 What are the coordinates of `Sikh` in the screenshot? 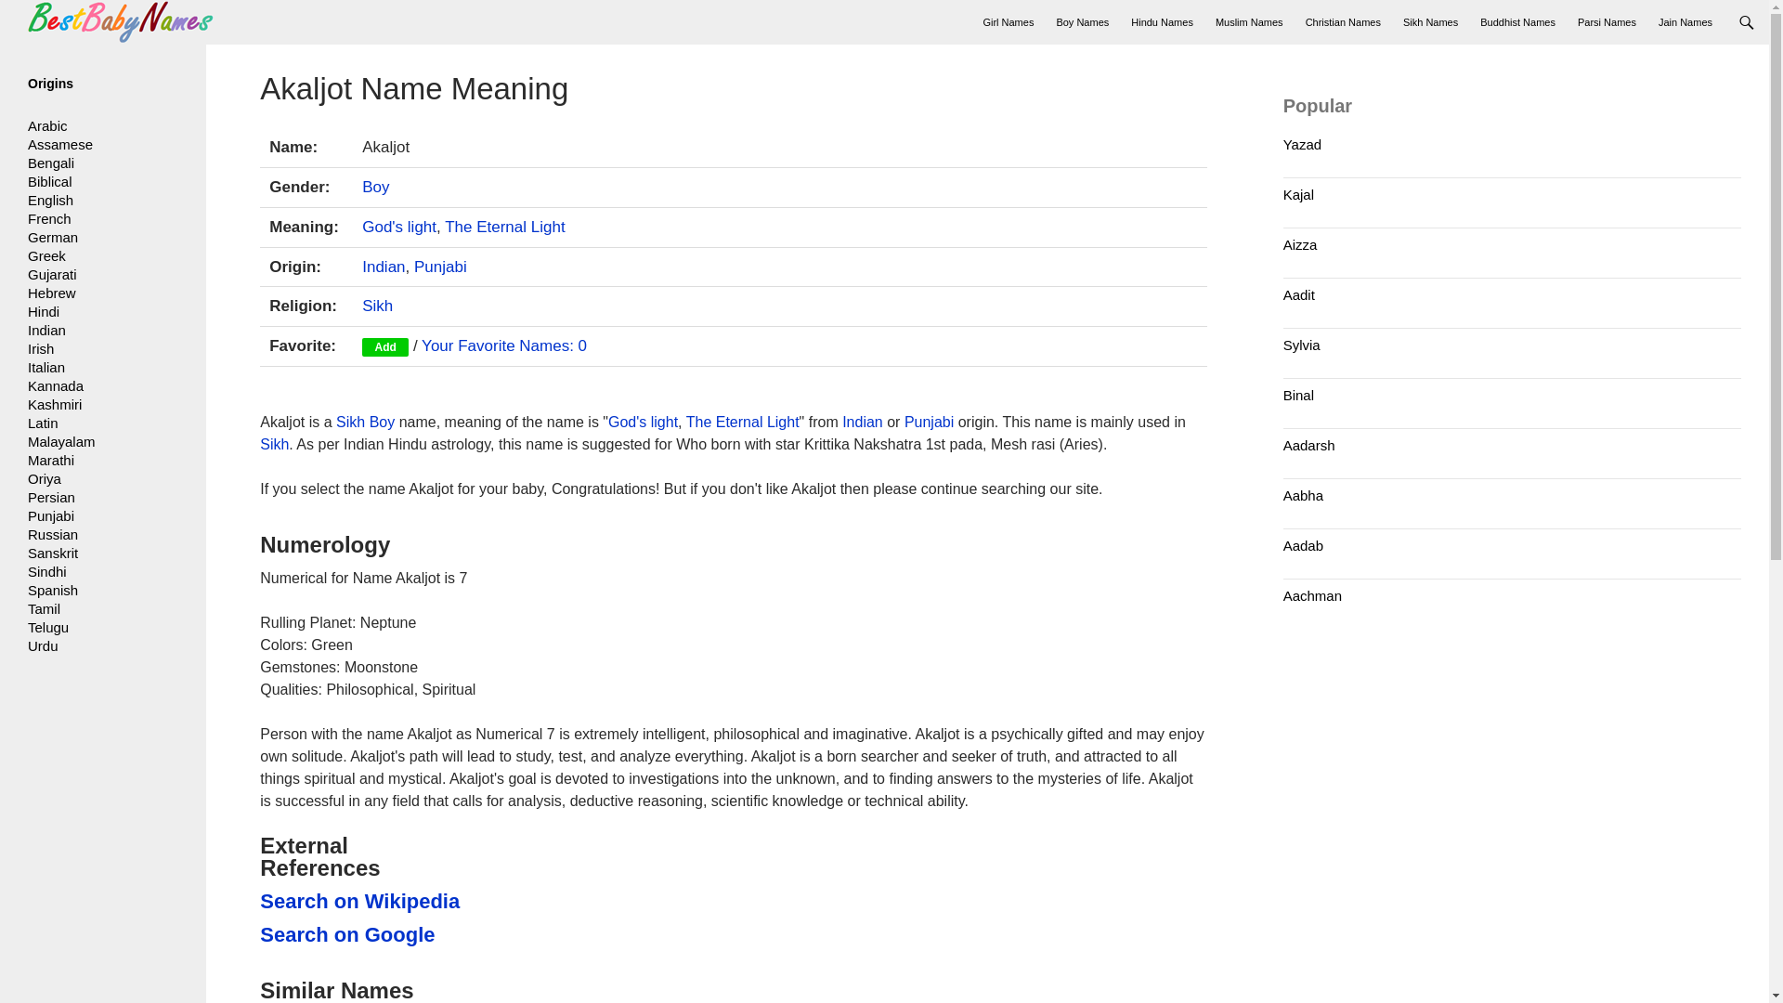 It's located at (275, 444).